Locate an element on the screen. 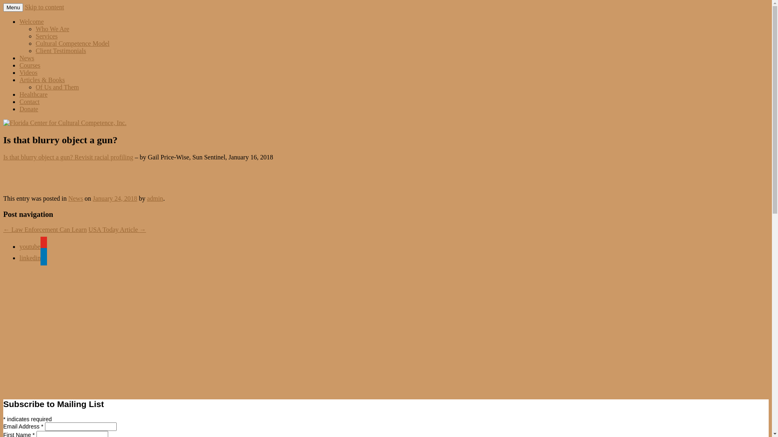  Welcome is located at coordinates (32, 22).